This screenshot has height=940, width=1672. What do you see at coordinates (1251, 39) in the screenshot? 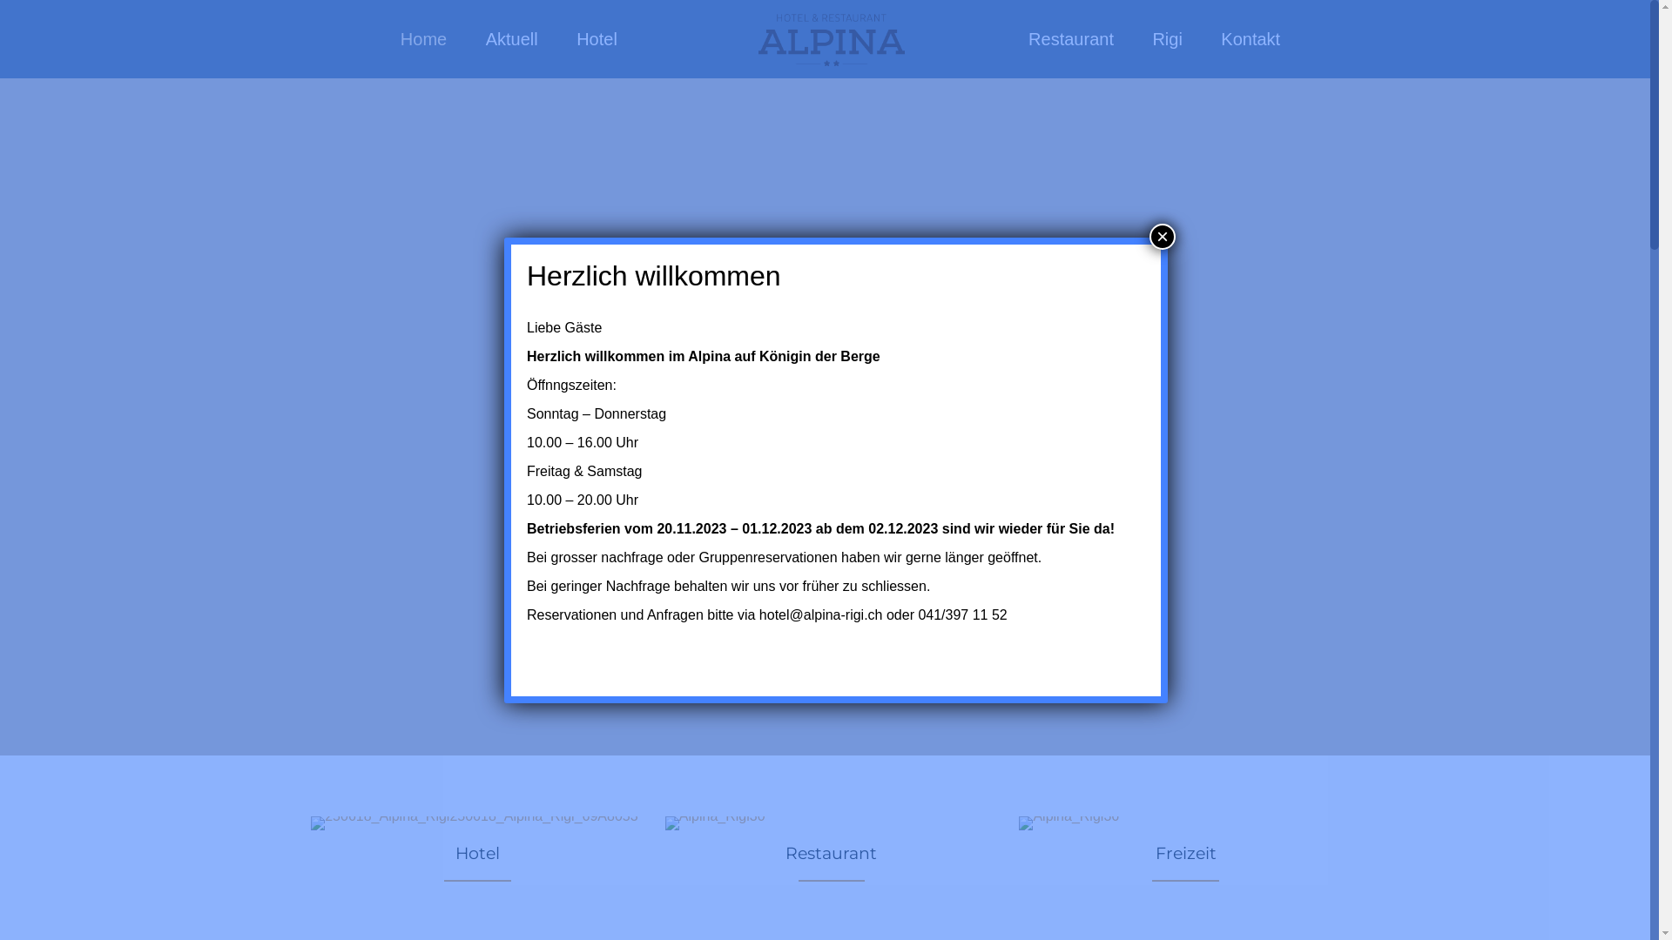
I see `Kontakt` at bounding box center [1251, 39].